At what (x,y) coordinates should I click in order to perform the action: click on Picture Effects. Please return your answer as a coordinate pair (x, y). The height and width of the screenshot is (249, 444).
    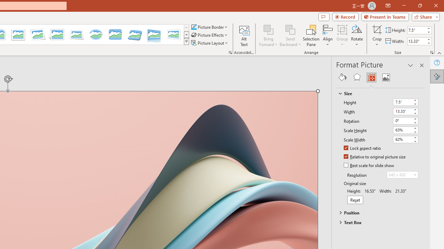
    Looking at the image, I should click on (210, 35).